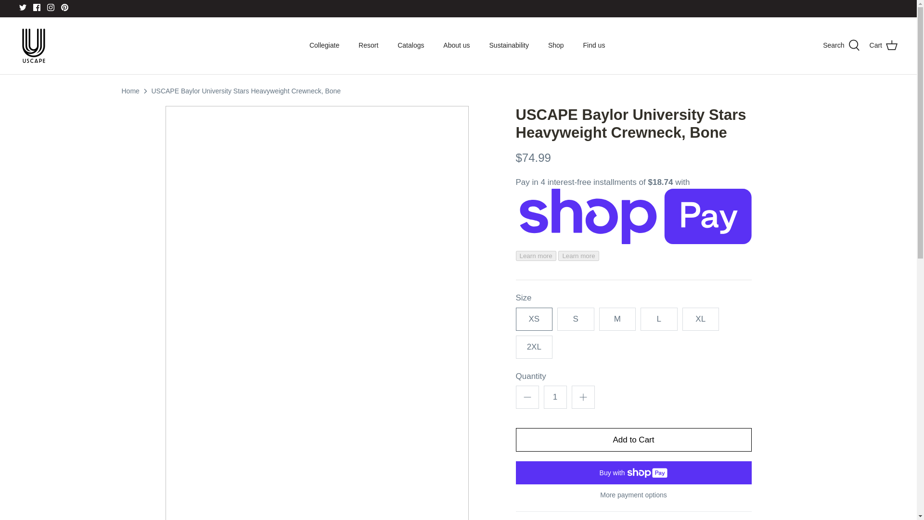  I want to click on Catalogs, so click(411, 45).